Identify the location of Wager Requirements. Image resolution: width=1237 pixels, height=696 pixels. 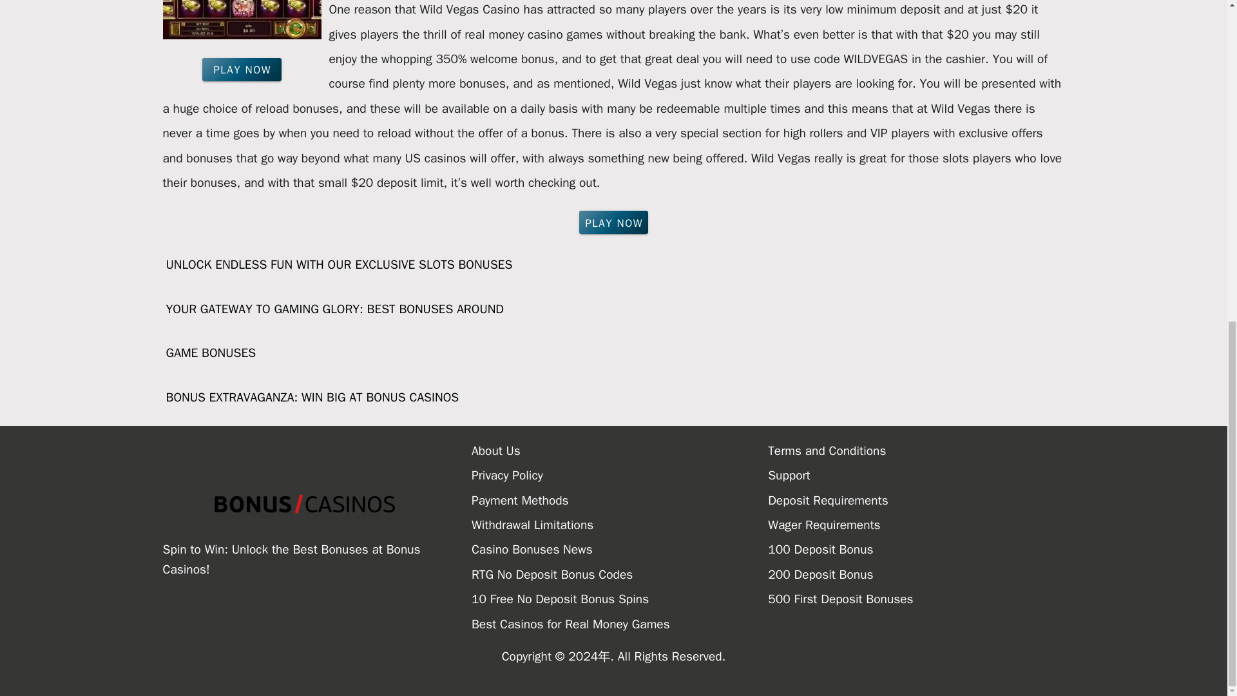
(916, 525).